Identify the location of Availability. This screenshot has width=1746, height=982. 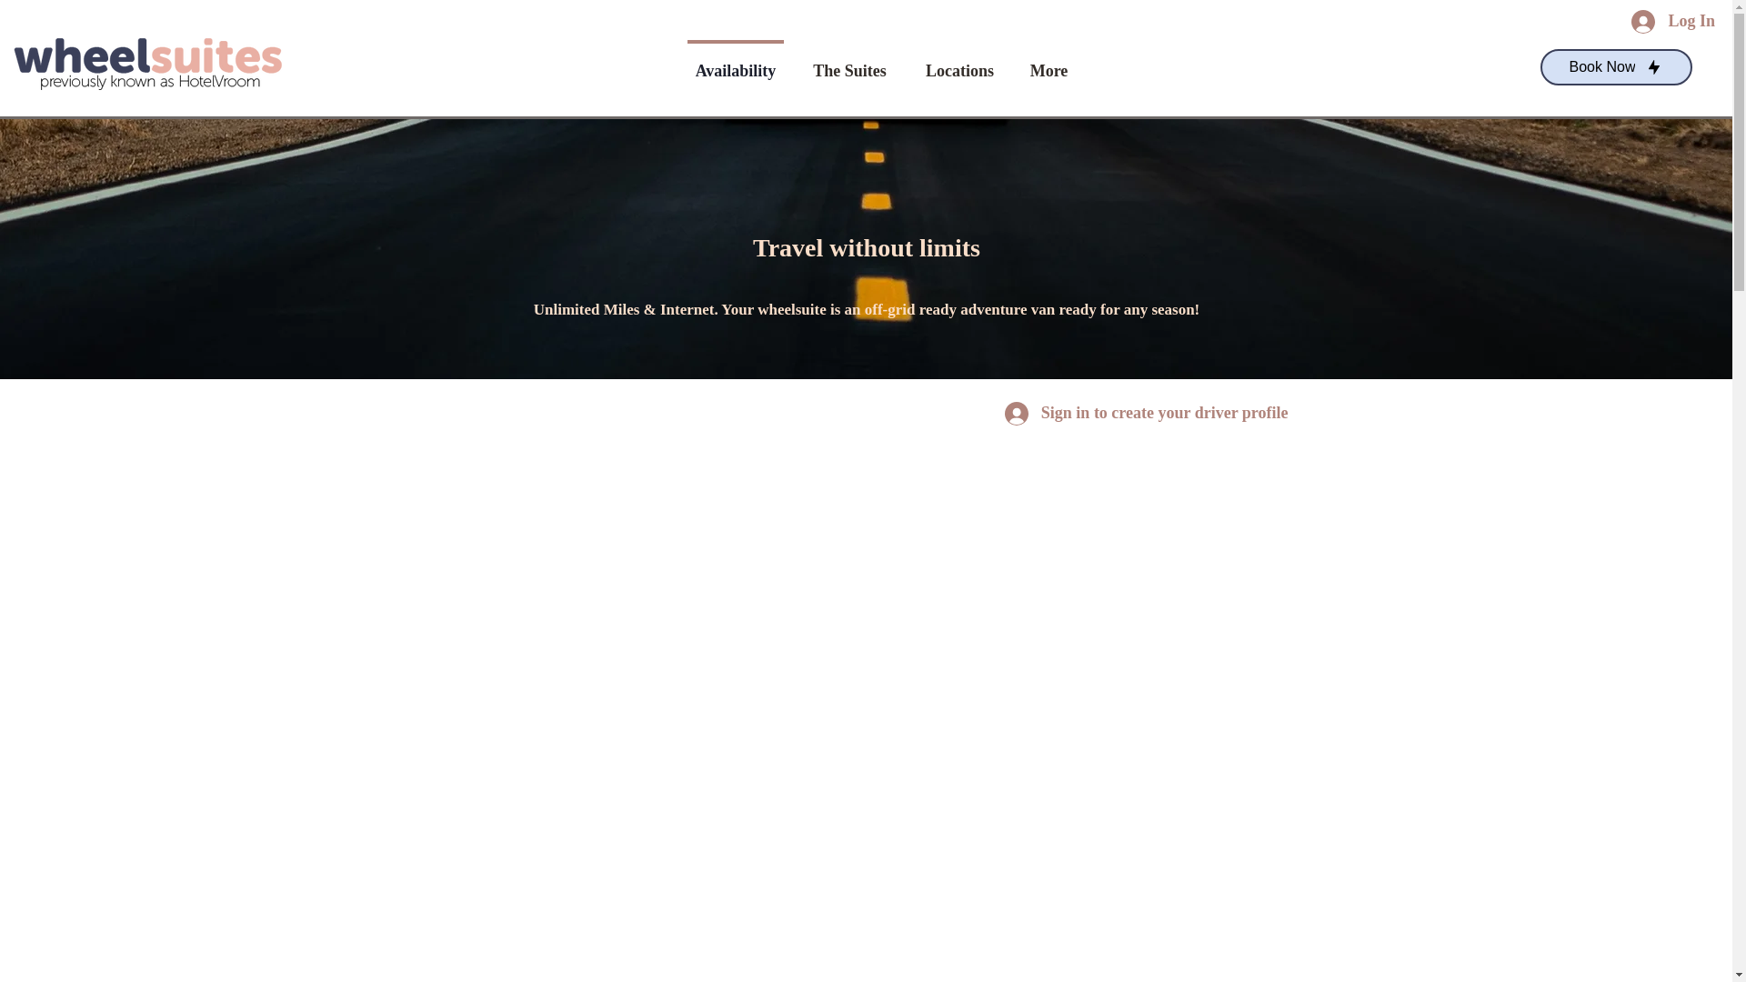
(735, 62).